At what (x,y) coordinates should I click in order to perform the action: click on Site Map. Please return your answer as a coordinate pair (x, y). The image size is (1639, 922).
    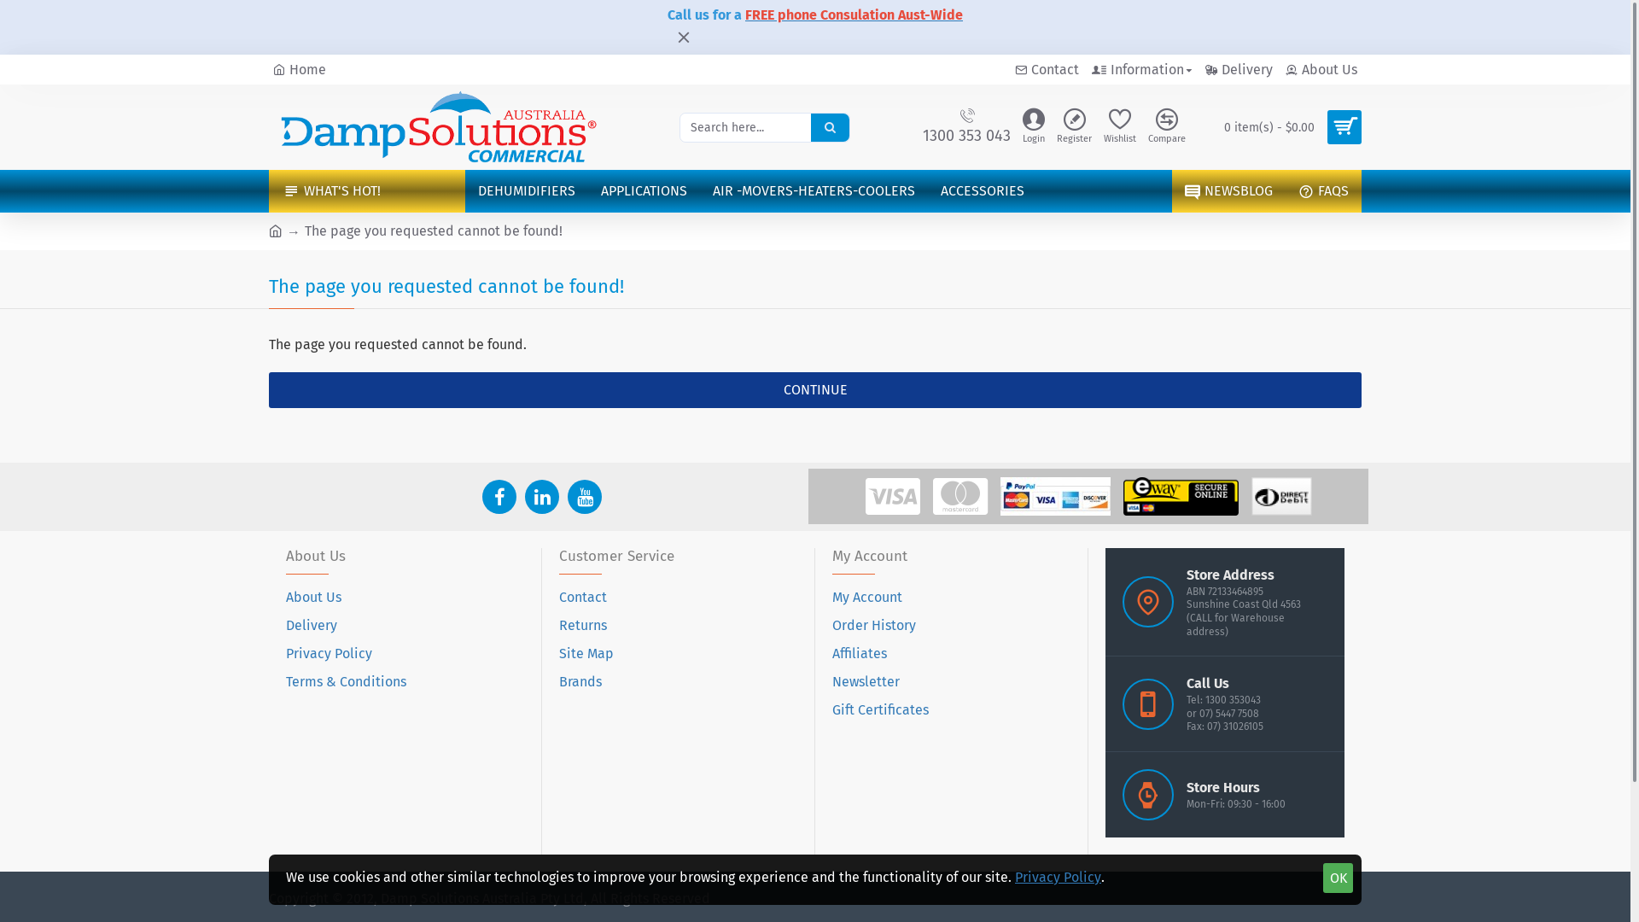
    Looking at the image, I should click on (586, 657).